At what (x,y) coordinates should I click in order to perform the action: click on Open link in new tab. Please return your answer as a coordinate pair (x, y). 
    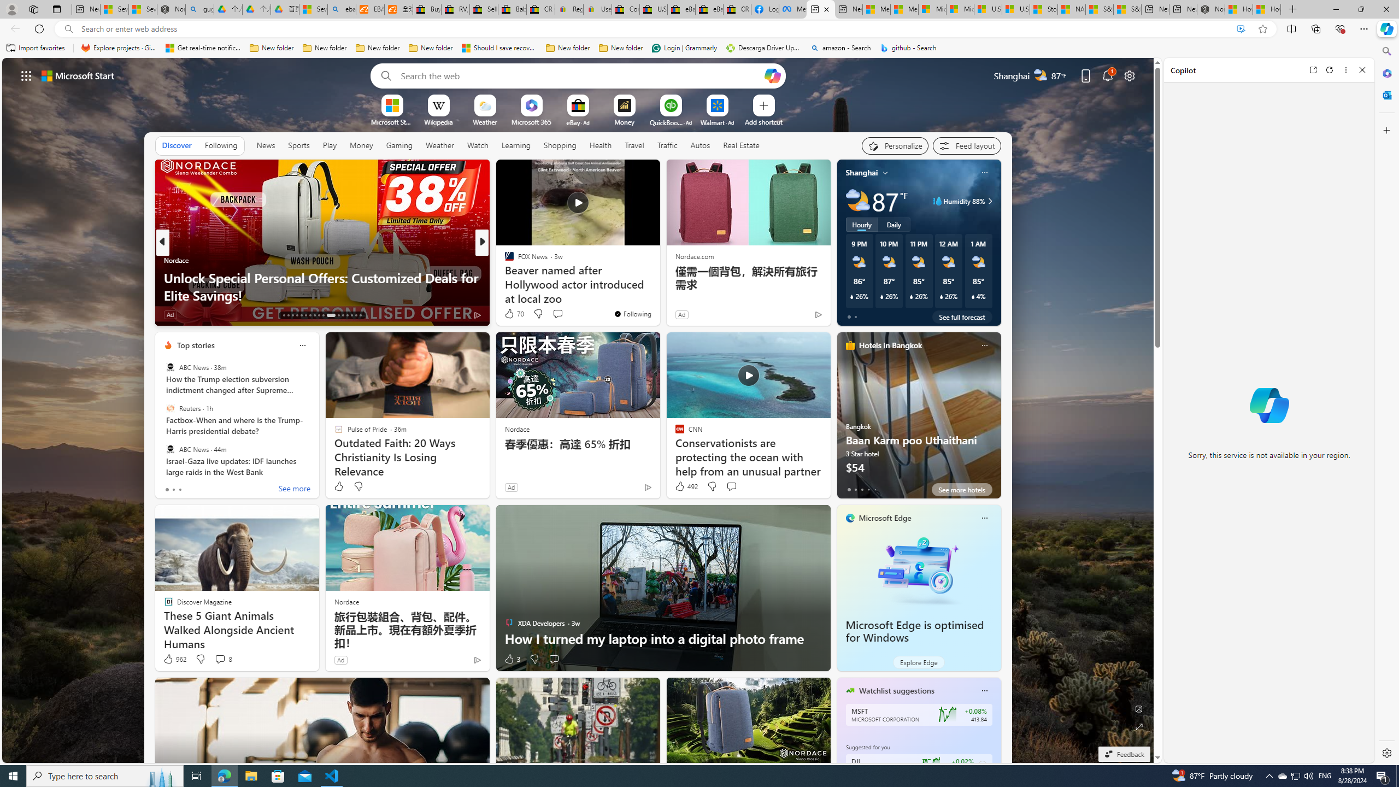
    Looking at the image, I should click on (1313, 70).